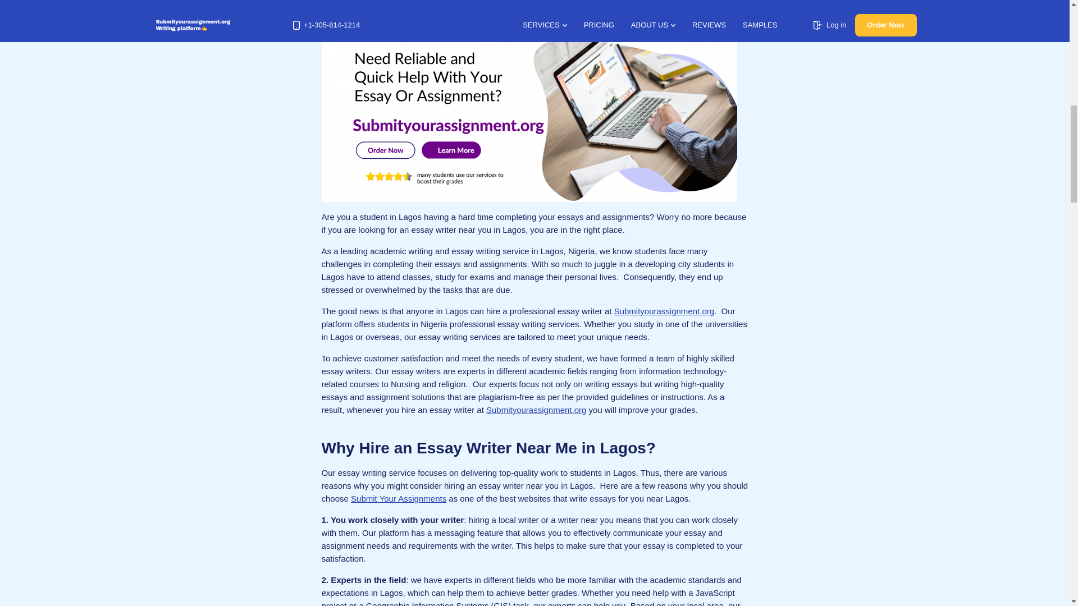 This screenshot has height=606, width=1078. What do you see at coordinates (536, 410) in the screenshot?
I see `Submityourassignment.org` at bounding box center [536, 410].